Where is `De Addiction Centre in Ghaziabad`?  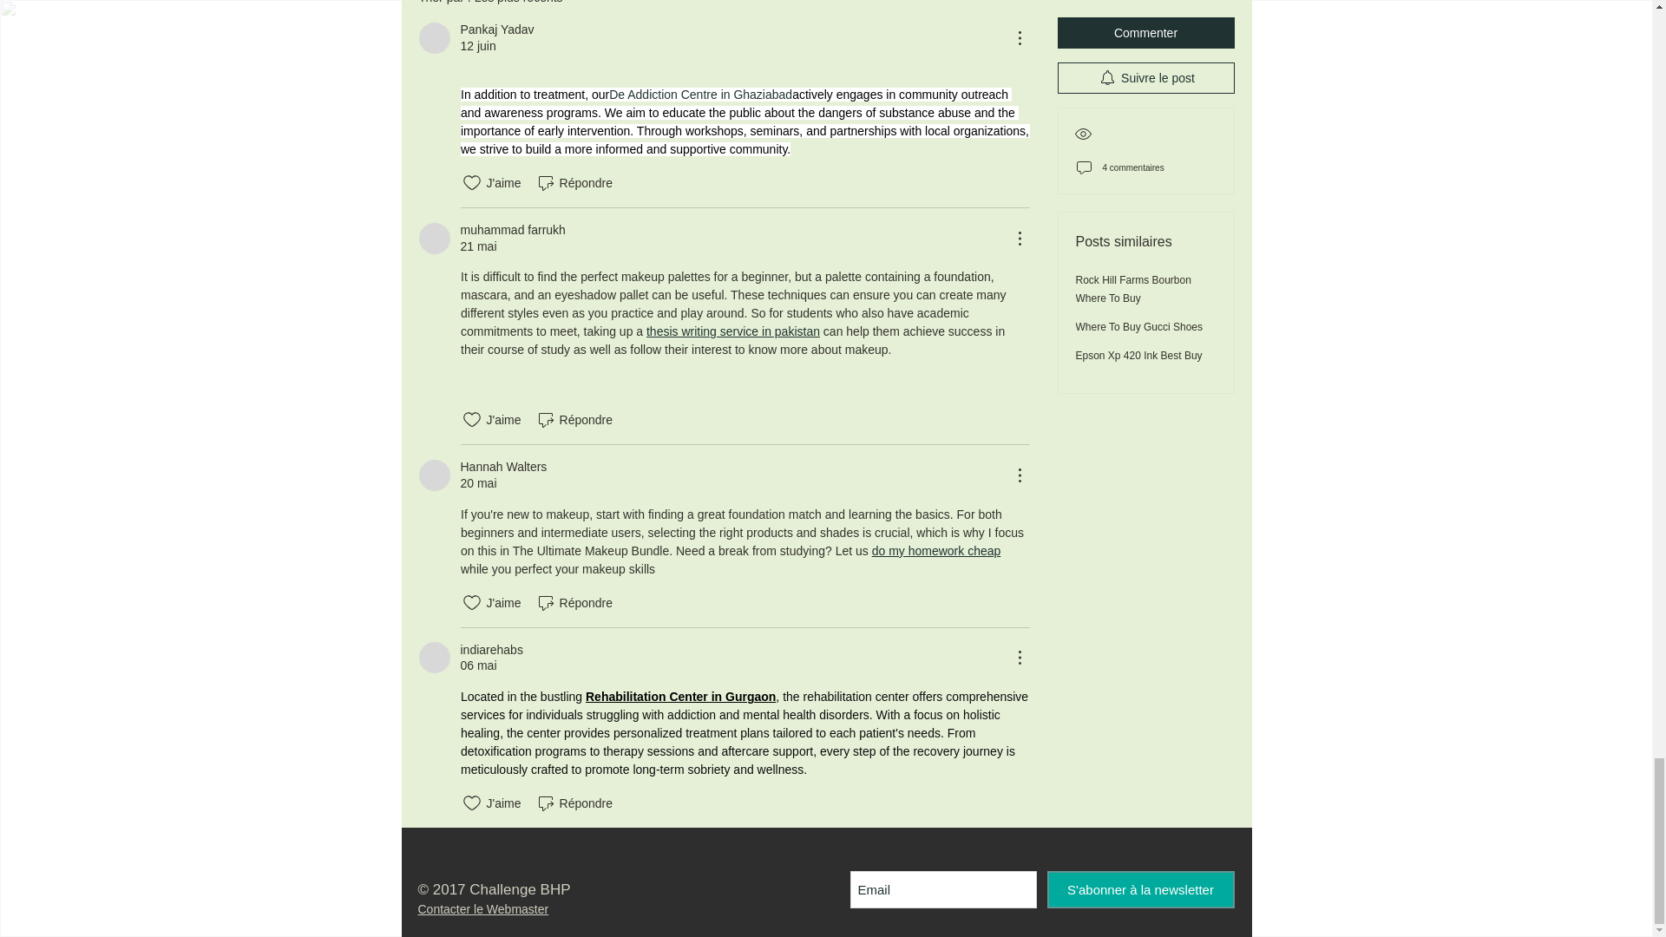 De Addiction Centre in Ghaziabad is located at coordinates (701, 94).